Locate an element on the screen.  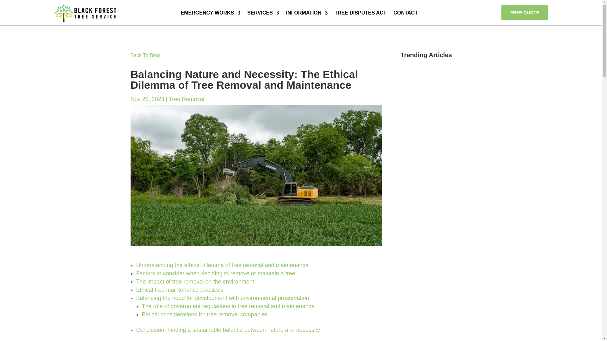
CONTACT is located at coordinates (405, 13).